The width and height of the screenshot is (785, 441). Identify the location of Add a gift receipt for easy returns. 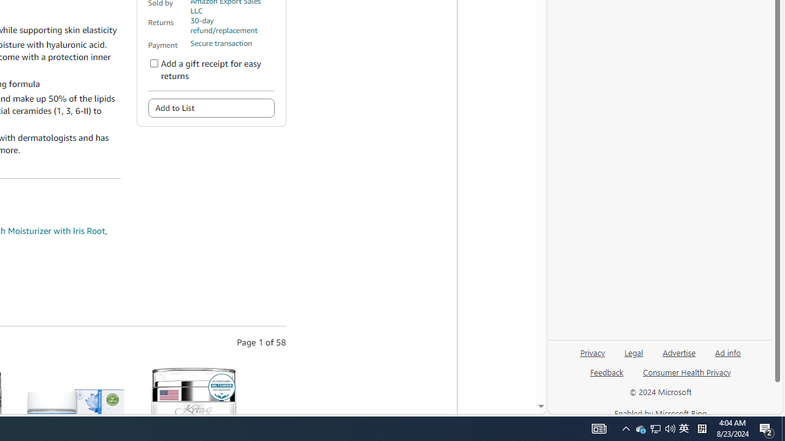
(154, 64).